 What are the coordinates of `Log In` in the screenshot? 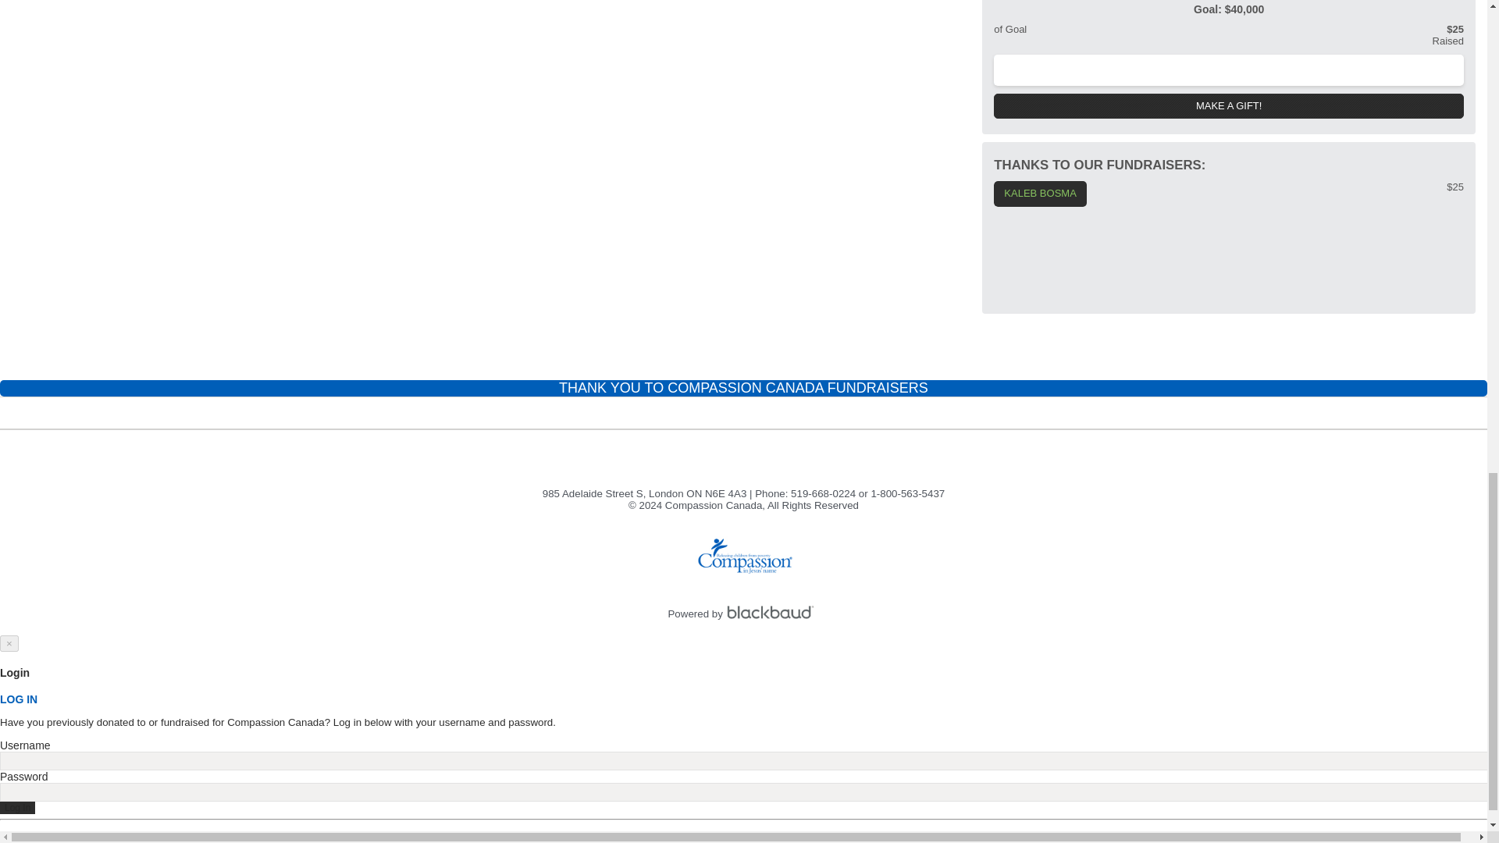 It's located at (17, 808).